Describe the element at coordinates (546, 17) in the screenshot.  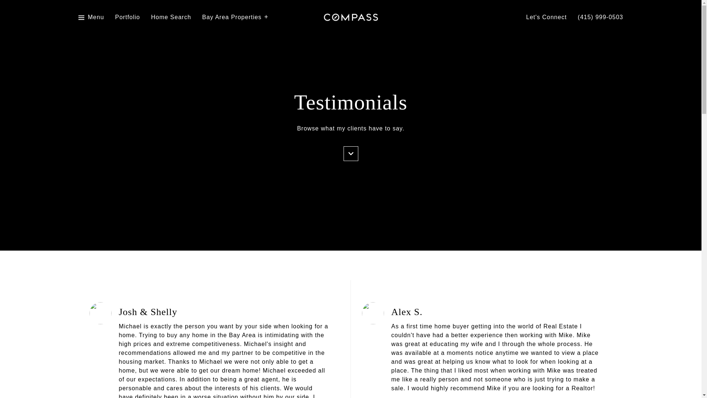
I see `Let'S Connect` at that location.